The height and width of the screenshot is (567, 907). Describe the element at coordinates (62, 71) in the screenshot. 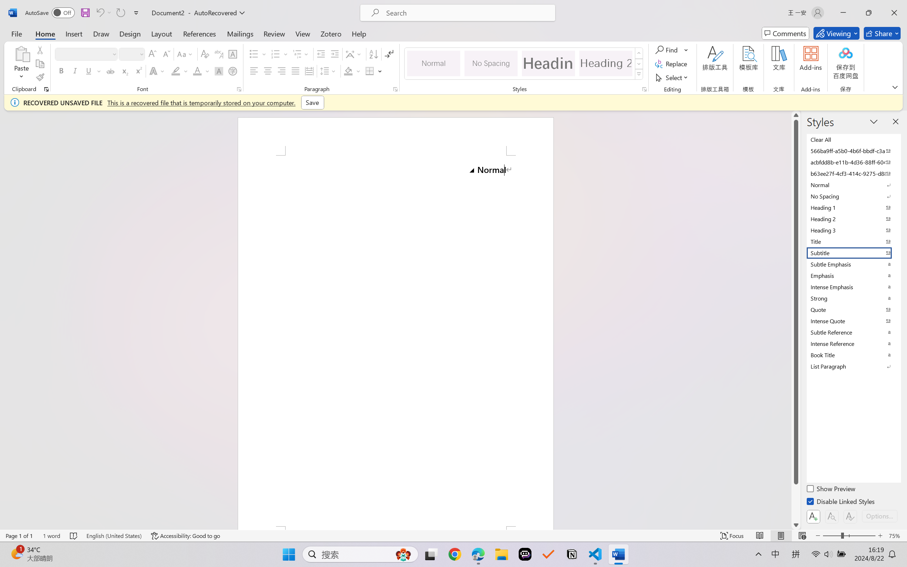

I see `Bold` at that location.